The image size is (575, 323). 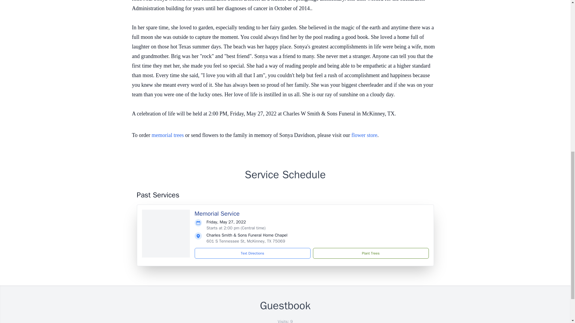 What do you see at coordinates (246, 241) in the screenshot?
I see `601 S Tennessee St, McKinney, TX 75069` at bounding box center [246, 241].